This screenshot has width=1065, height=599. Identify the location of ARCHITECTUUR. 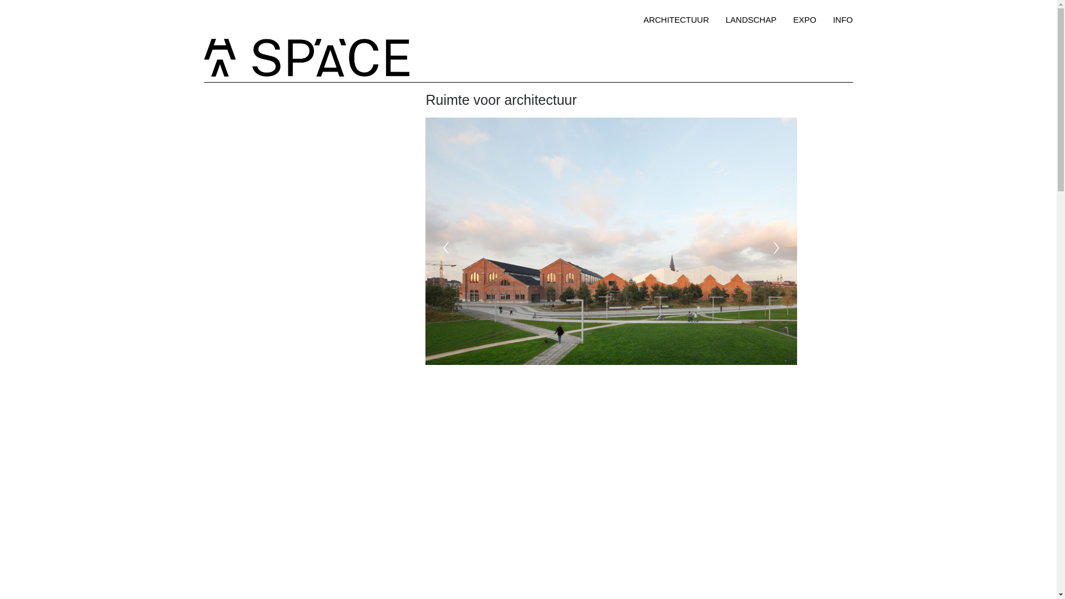
(680, 19).